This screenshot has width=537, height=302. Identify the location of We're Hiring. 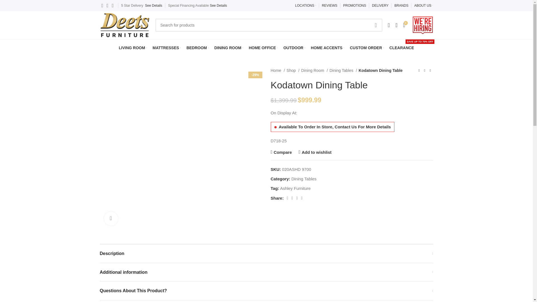
(423, 25).